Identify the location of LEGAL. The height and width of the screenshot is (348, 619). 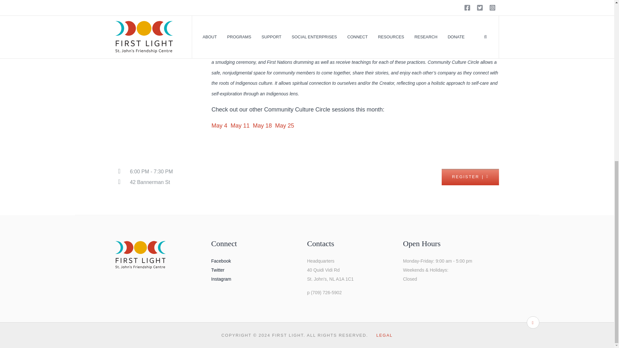
(384, 335).